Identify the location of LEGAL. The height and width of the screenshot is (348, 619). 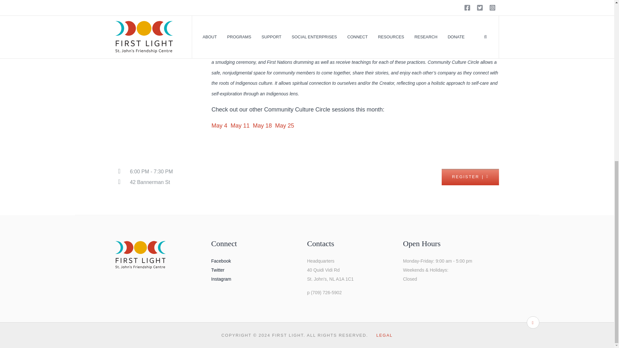
(384, 335).